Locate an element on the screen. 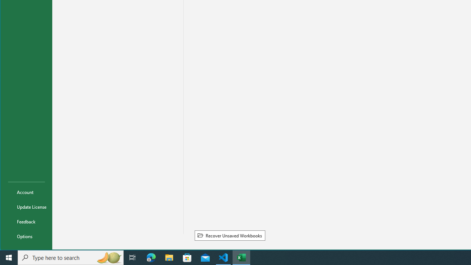  Update License is located at coordinates (26, 207).